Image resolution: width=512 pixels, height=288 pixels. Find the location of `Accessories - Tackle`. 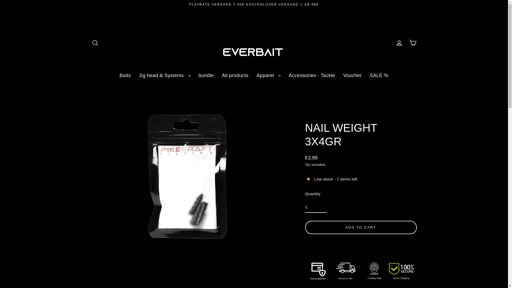

Accessories - Tackle is located at coordinates (312, 75).